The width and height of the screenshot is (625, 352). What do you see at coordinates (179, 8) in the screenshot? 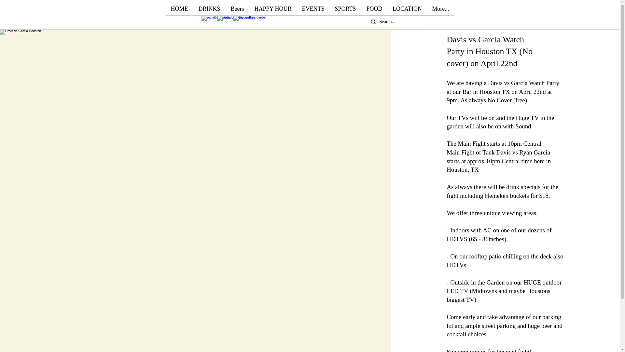
I see `HOME` at bounding box center [179, 8].